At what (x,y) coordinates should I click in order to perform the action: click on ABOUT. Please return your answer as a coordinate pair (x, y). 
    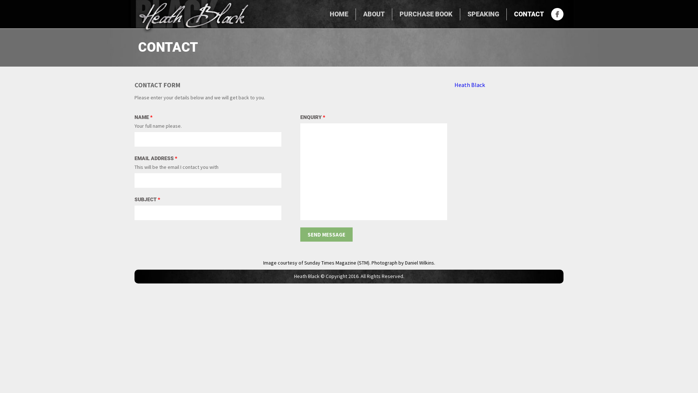
    Looking at the image, I should click on (374, 15).